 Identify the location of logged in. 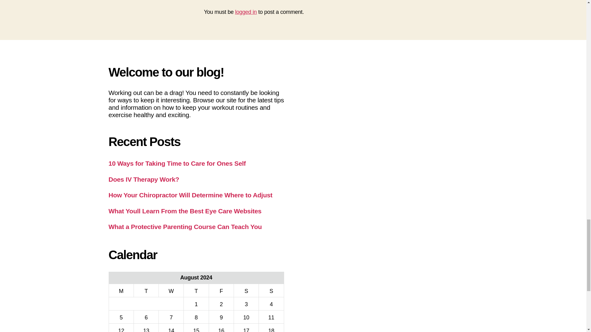
(246, 12).